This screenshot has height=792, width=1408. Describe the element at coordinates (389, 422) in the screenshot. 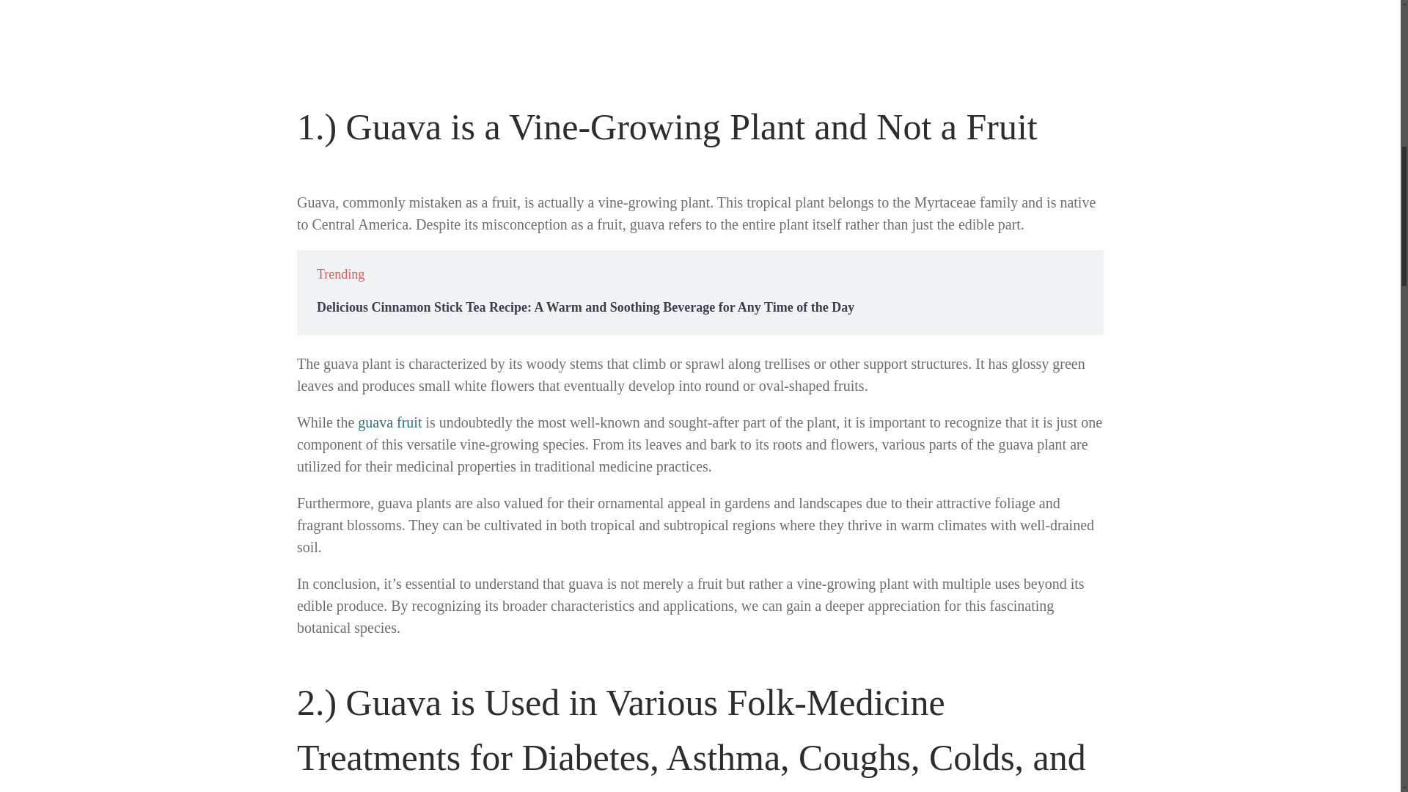

I see `guava fruit` at that location.